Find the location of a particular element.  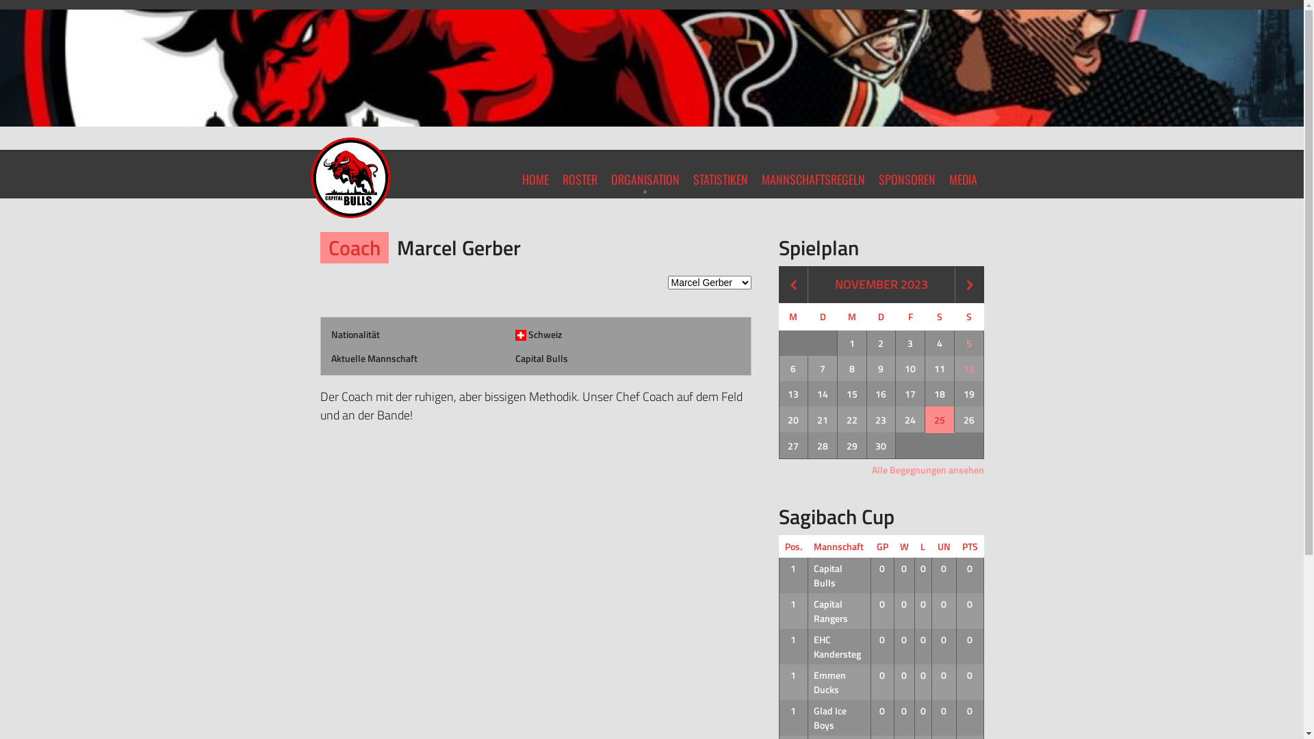

12 is located at coordinates (969, 368).